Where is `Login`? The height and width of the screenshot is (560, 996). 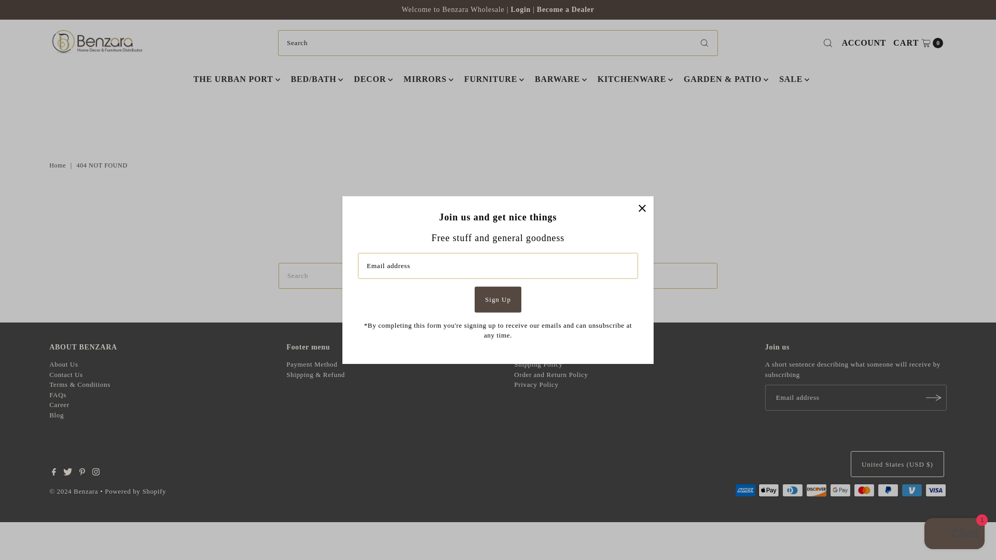
Login is located at coordinates (792, 490).